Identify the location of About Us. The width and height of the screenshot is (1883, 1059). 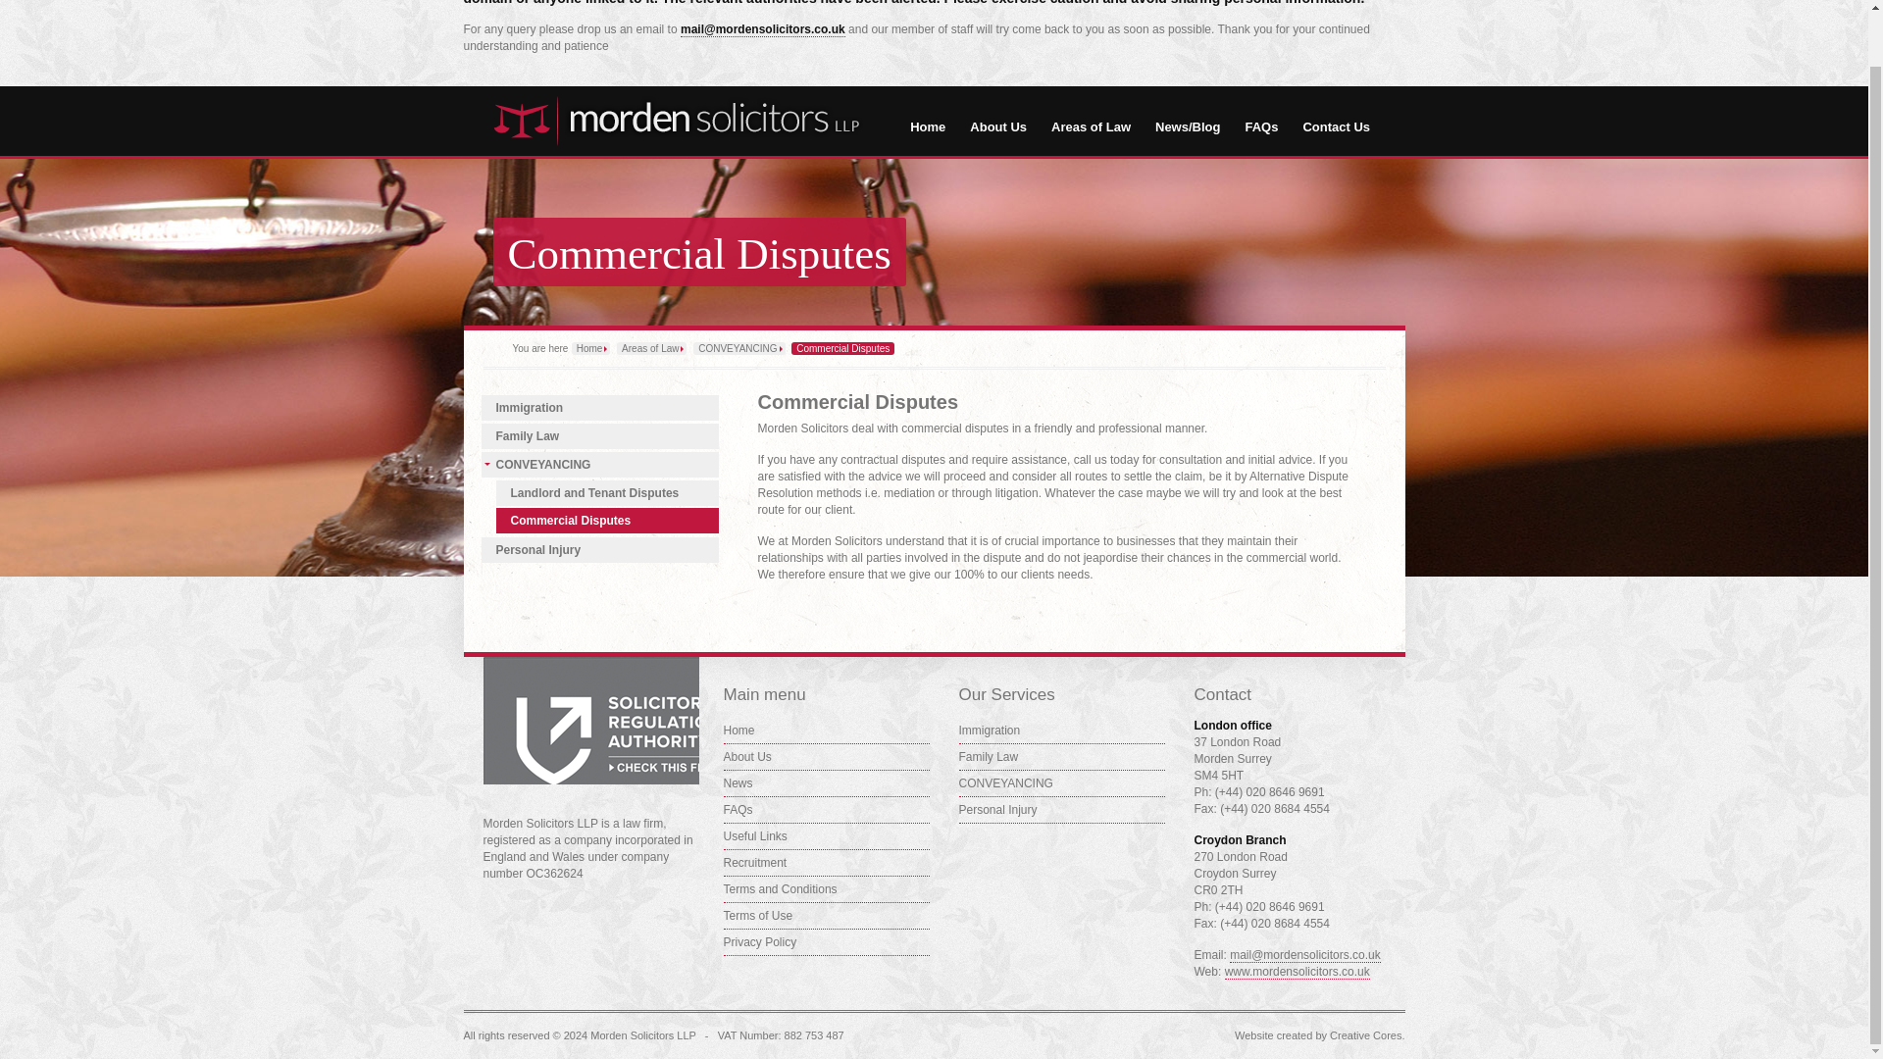
(826, 757).